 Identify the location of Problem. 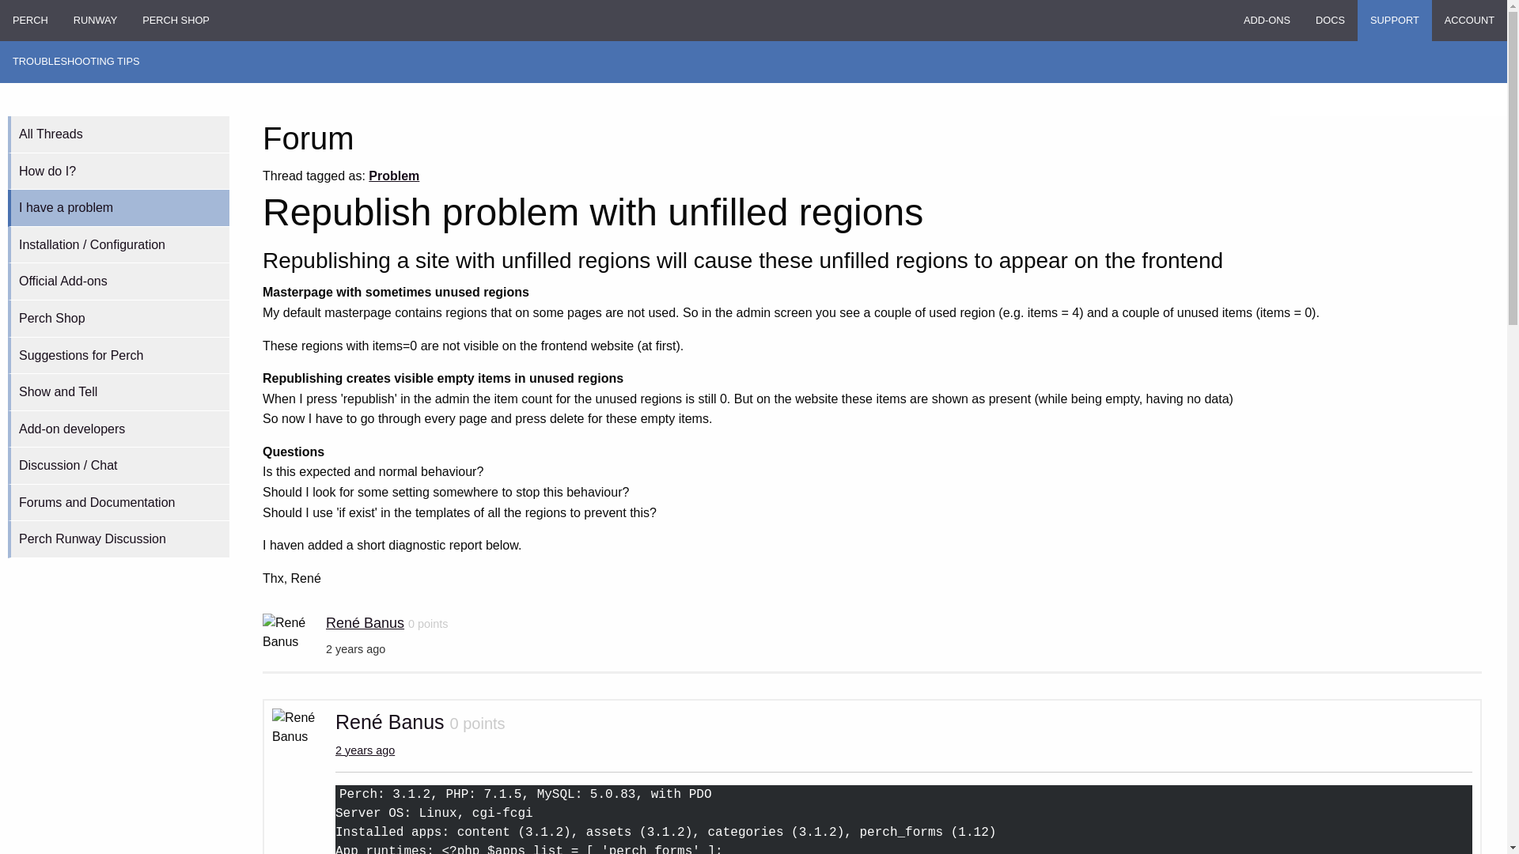
(394, 176).